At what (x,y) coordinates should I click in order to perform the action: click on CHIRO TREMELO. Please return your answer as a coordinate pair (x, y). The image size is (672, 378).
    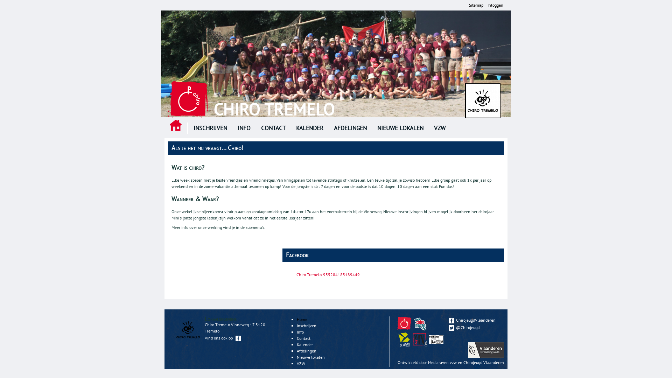
    Looking at the image, I should click on (274, 109).